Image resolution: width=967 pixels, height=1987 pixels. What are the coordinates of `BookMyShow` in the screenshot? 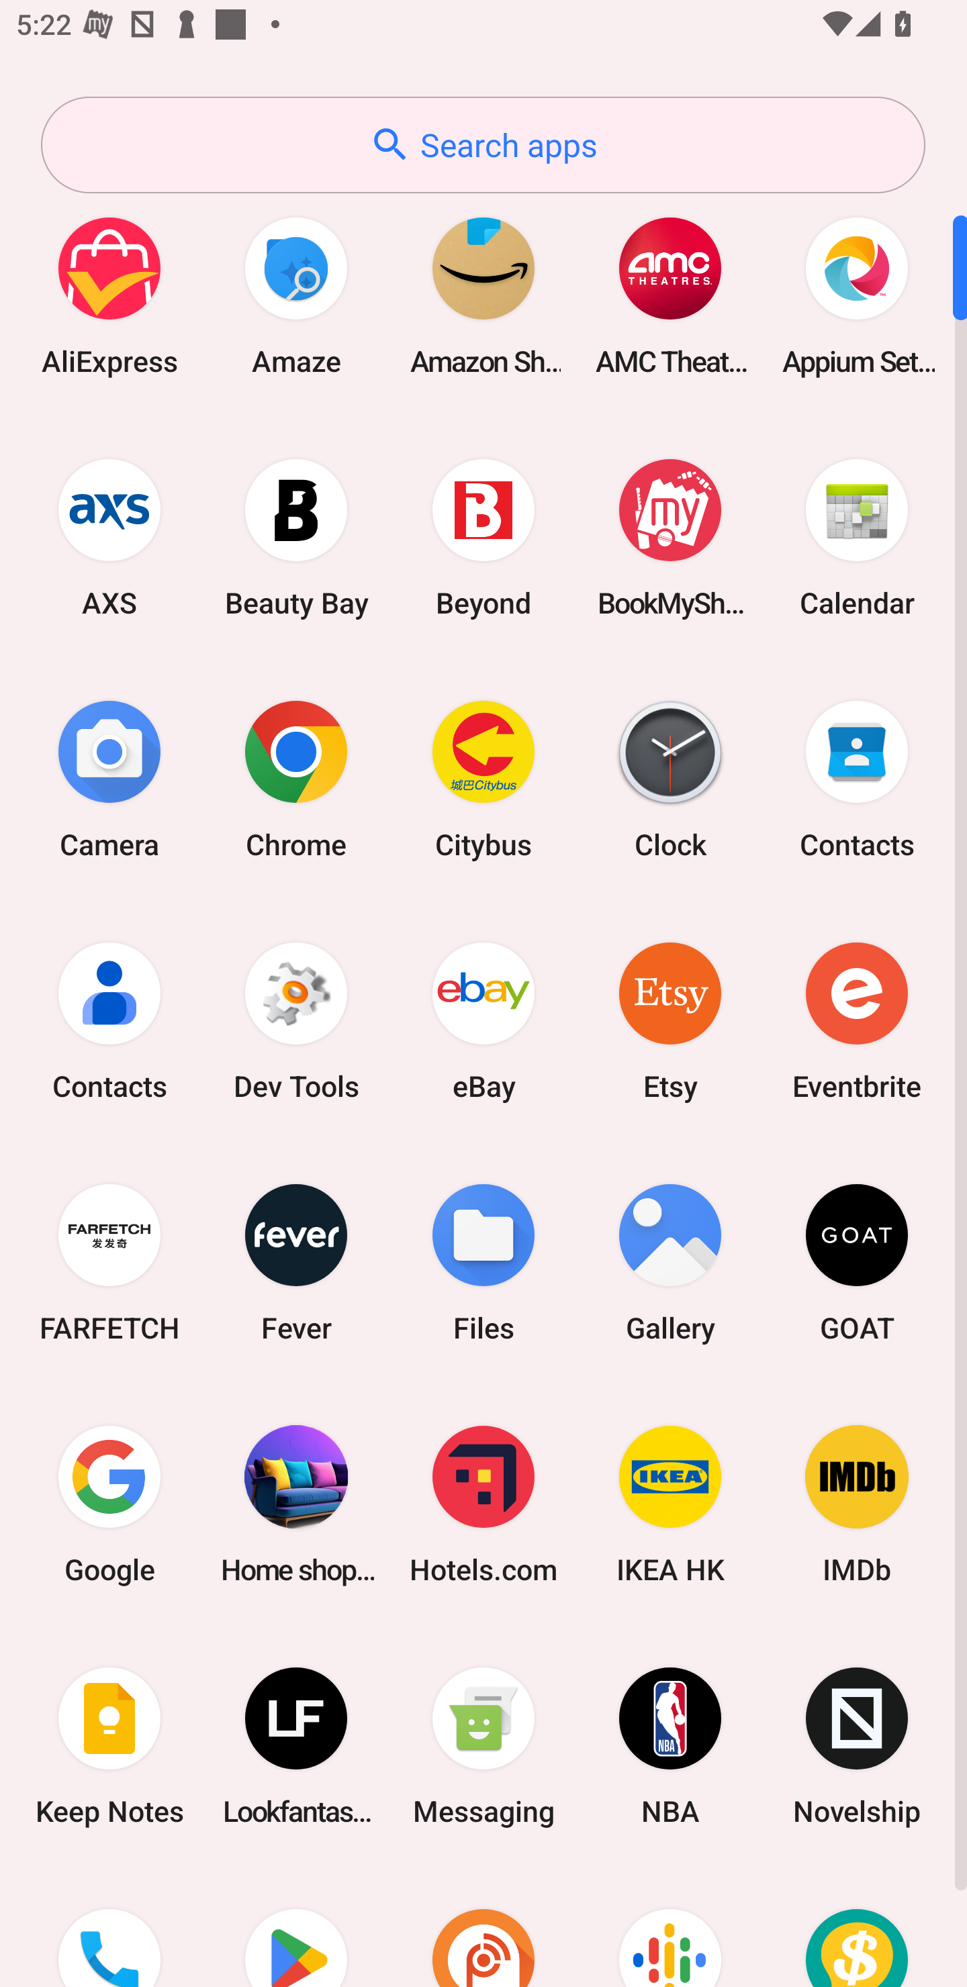 It's located at (670, 537).